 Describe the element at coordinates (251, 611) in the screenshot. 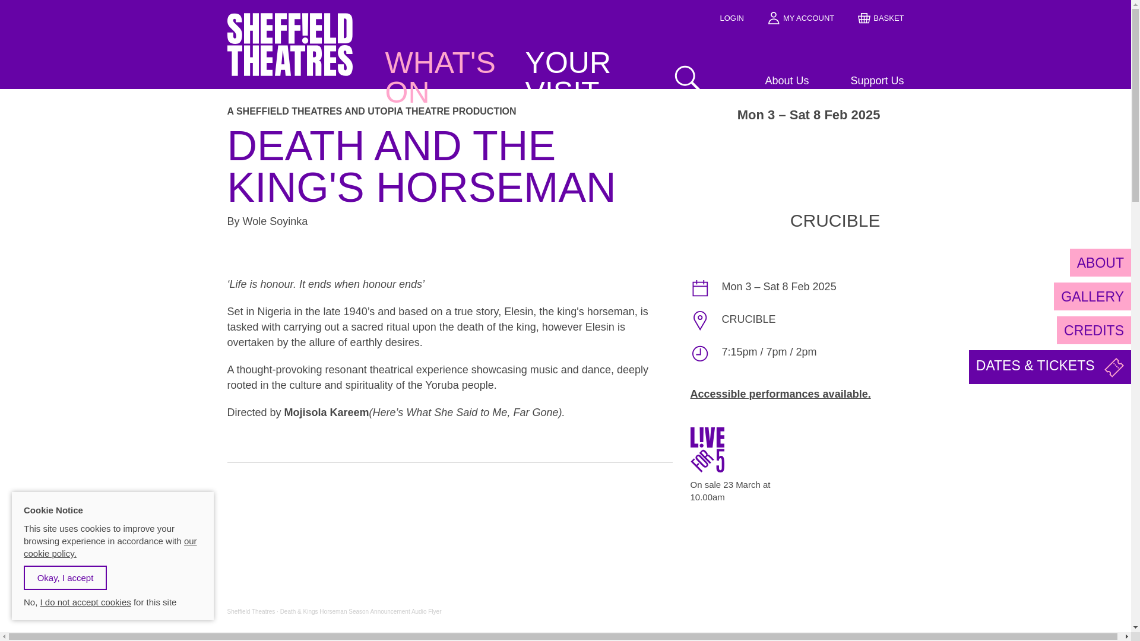

I see `Sheffield Theatres` at that location.